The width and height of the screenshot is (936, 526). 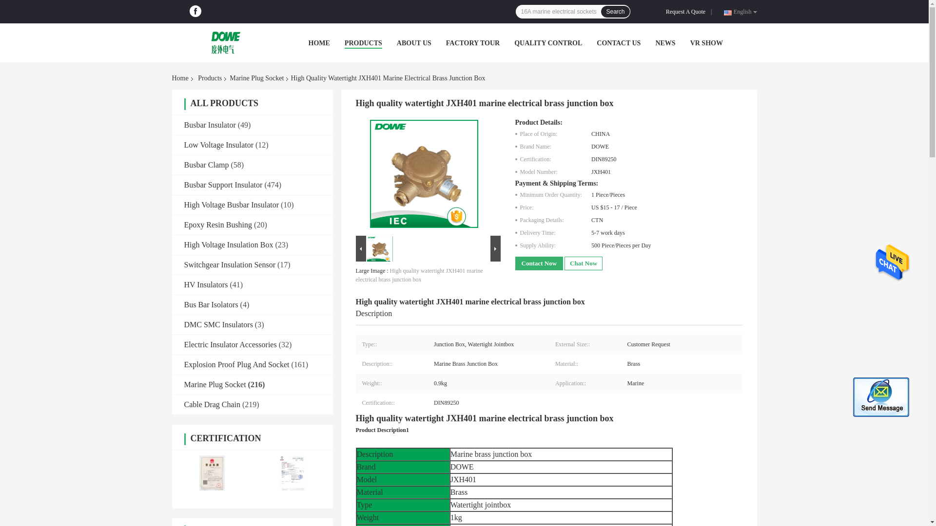 What do you see at coordinates (210, 125) in the screenshot?
I see `Busbar Insulator` at bounding box center [210, 125].